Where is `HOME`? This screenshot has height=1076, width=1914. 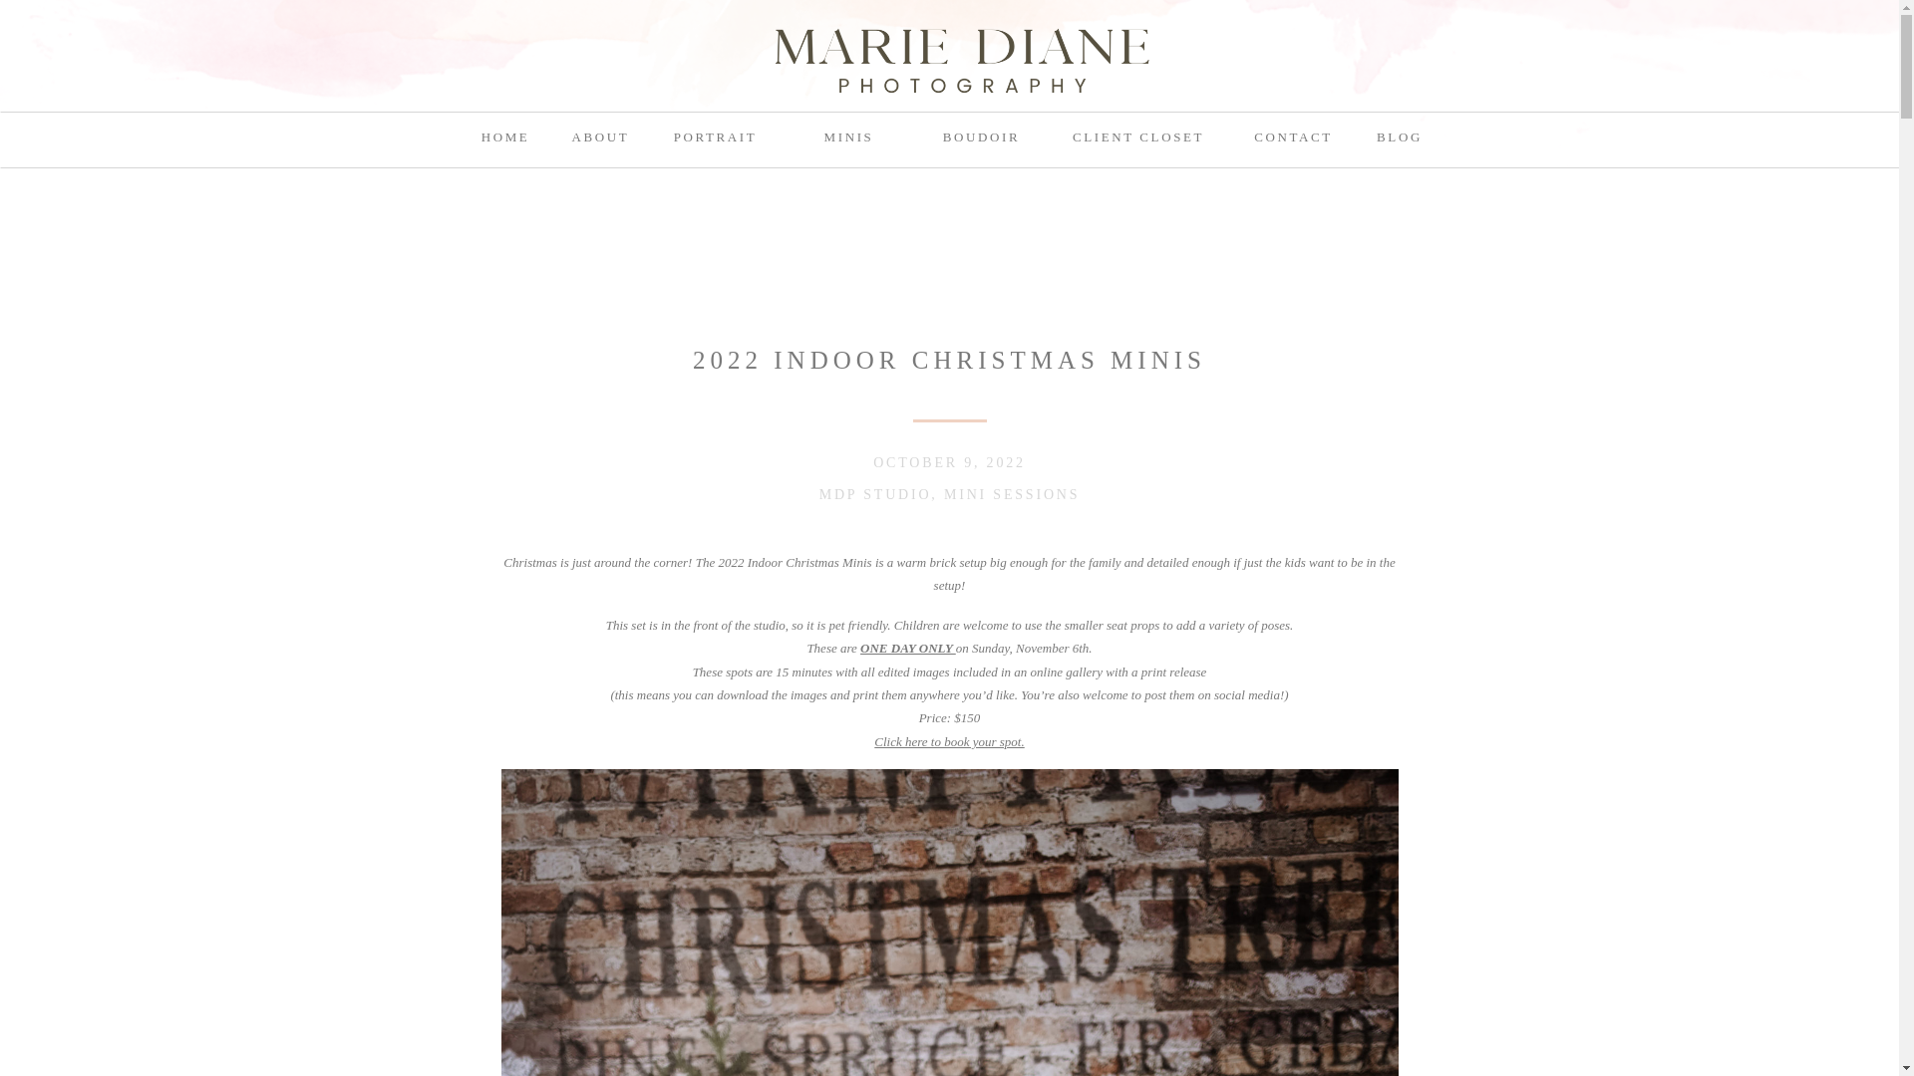
HOME is located at coordinates (506, 135).